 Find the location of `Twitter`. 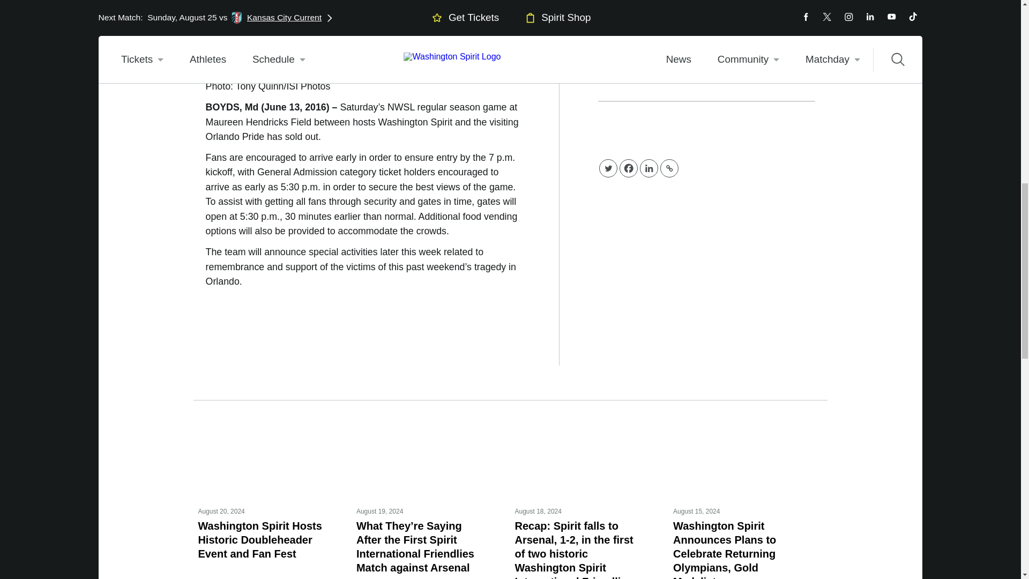

Twitter is located at coordinates (608, 168).